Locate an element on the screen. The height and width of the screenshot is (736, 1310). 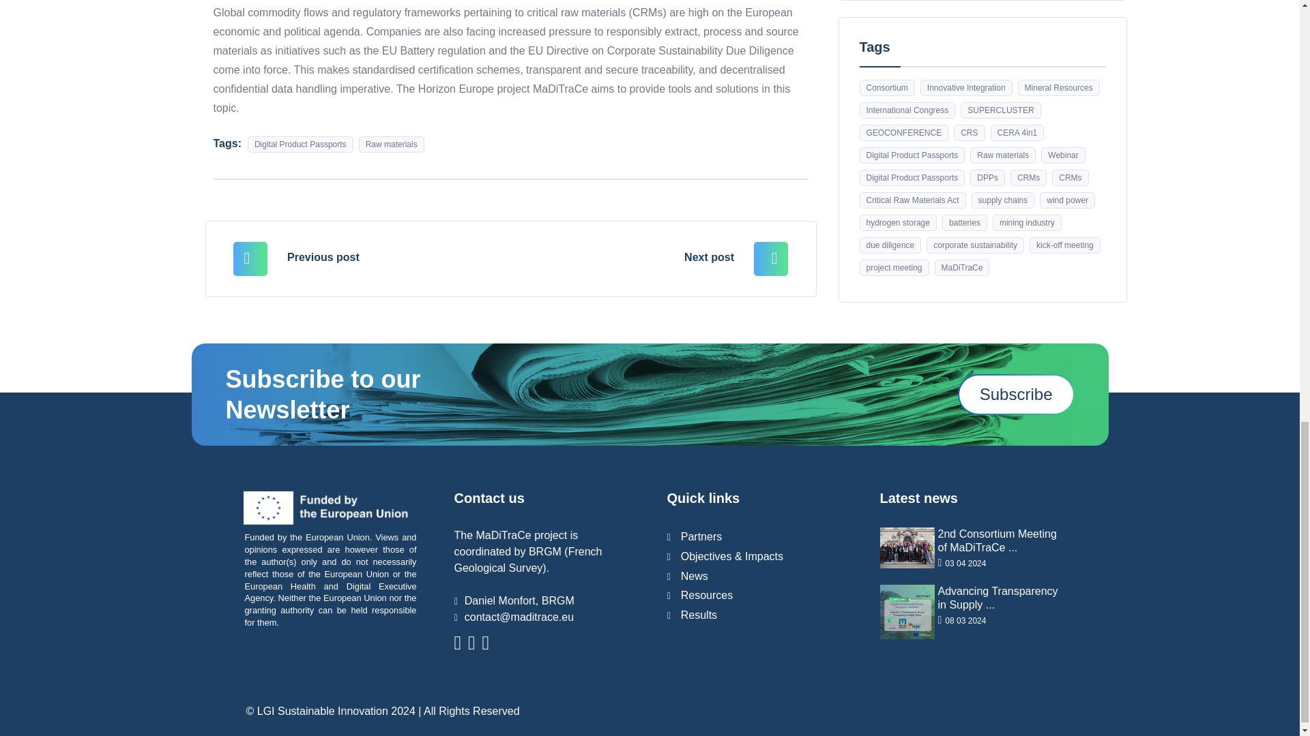
BRGM is located at coordinates (545, 551).